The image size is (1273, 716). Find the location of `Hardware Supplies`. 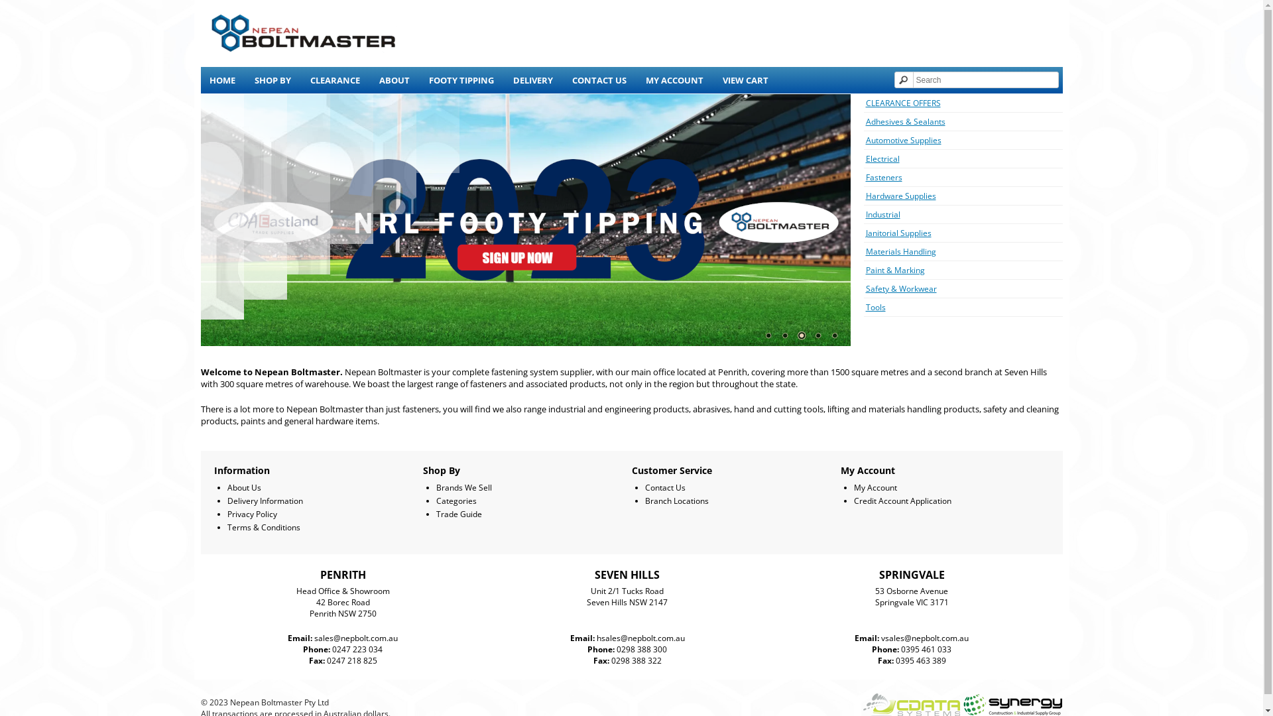

Hardware Supplies is located at coordinates (901, 196).